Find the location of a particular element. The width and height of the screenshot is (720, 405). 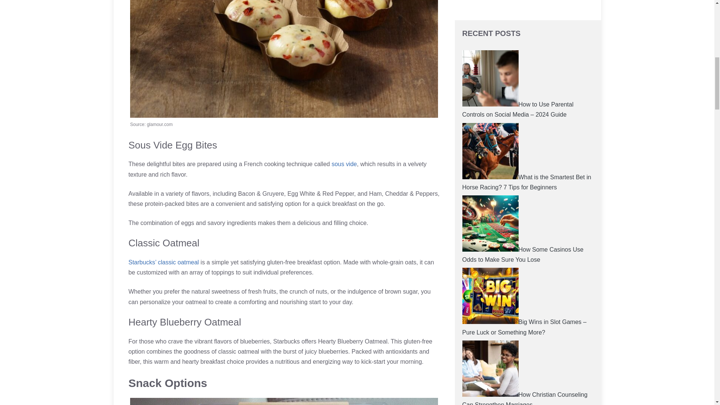

Car is located at coordinates (466, 217).